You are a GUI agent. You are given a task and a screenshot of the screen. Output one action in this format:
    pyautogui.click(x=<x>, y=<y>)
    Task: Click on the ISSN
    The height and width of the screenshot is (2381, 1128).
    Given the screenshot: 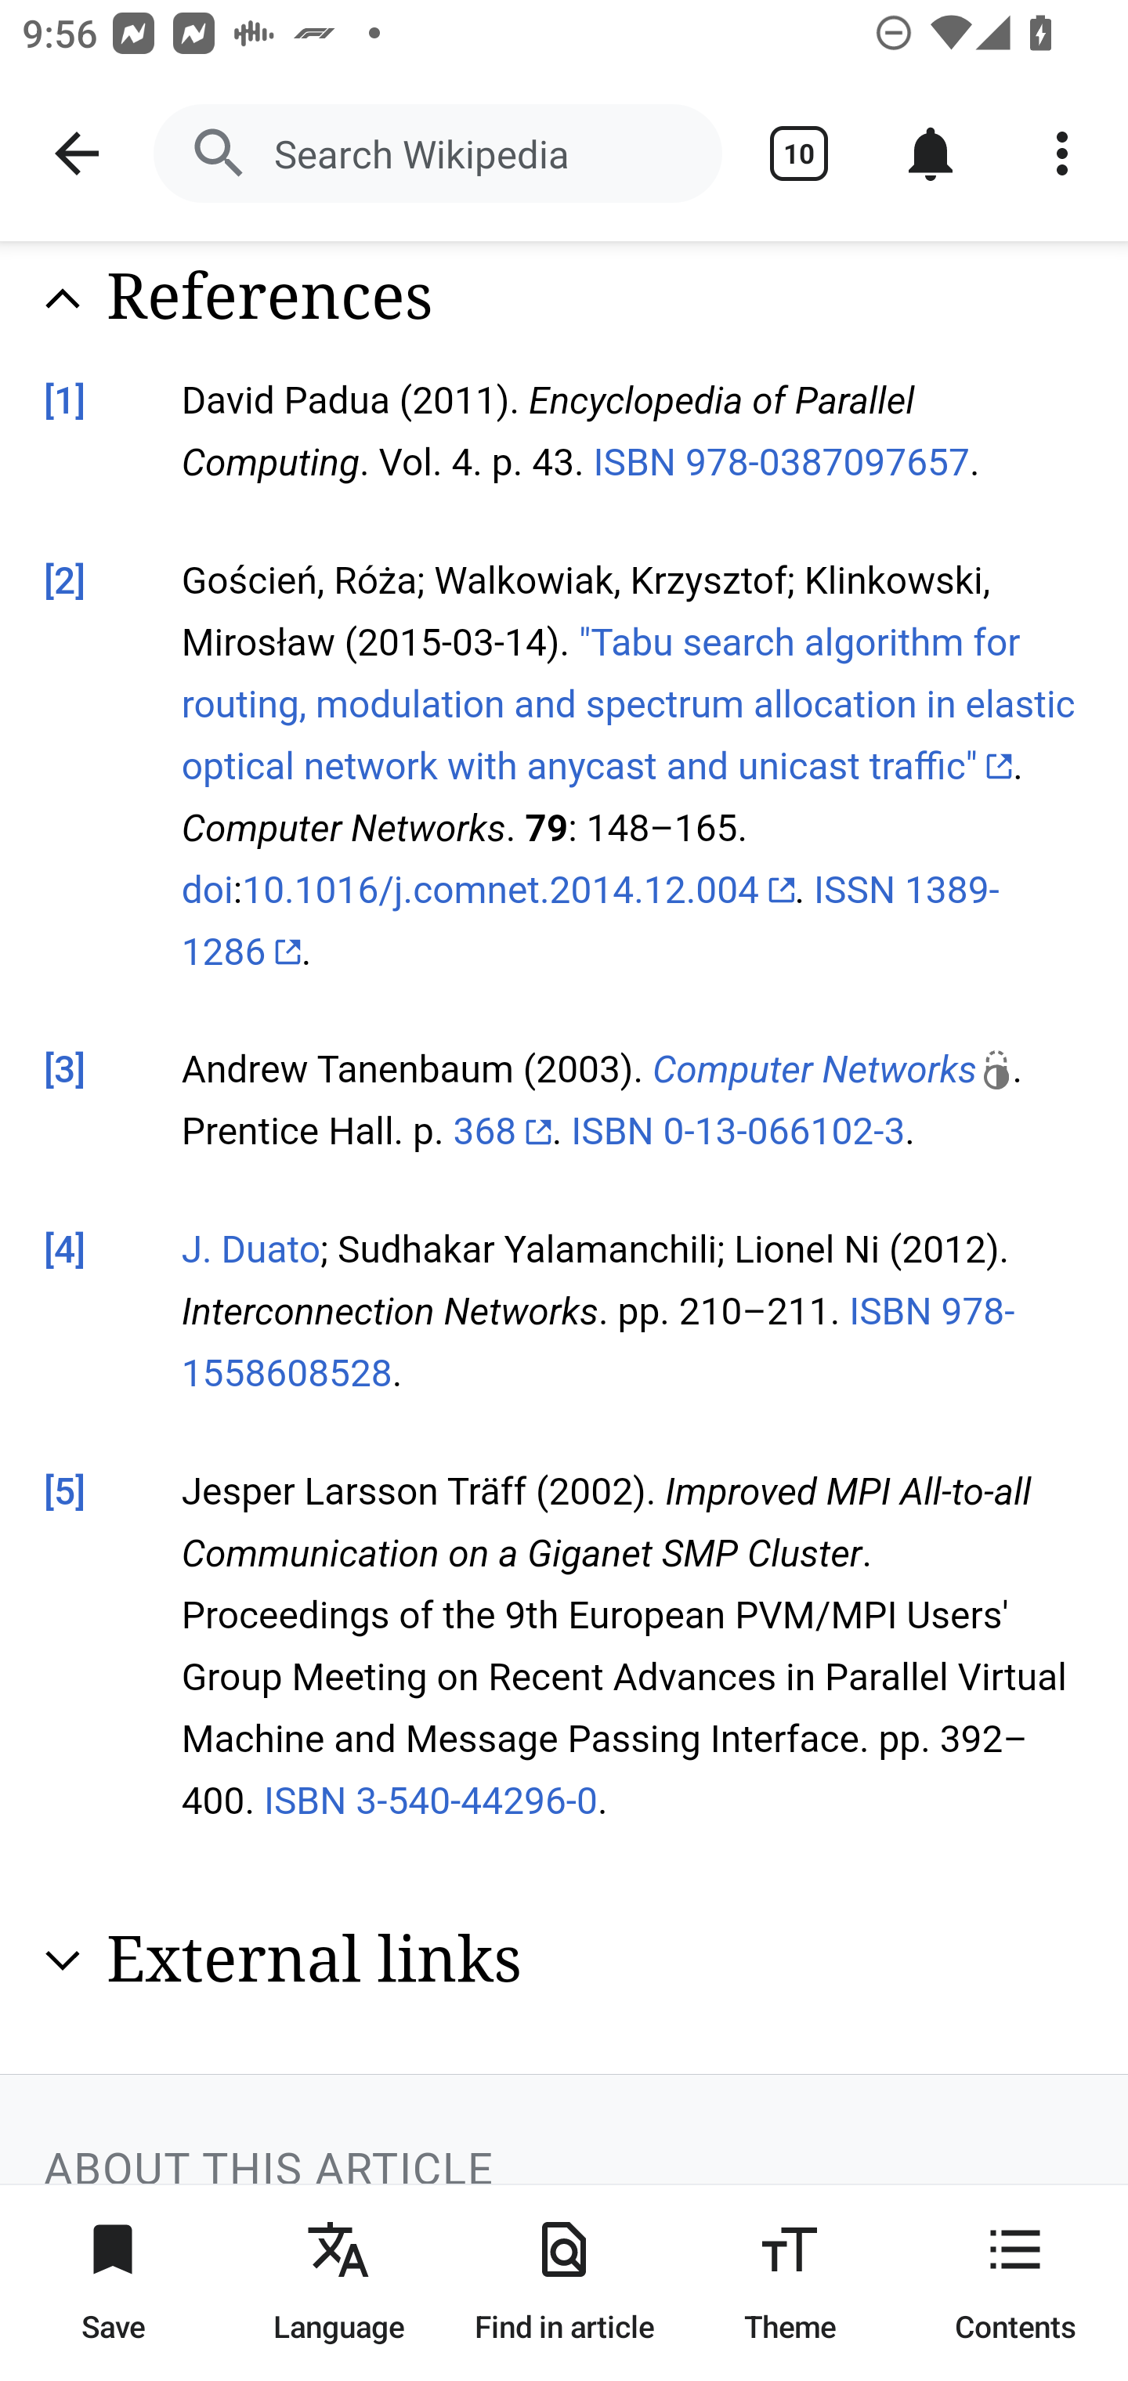 What is the action you would take?
    pyautogui.click(x=853, y=893)
    